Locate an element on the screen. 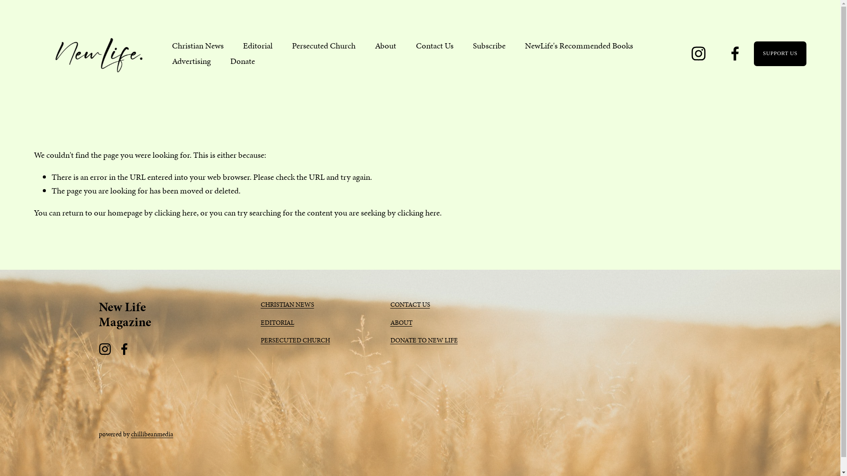 The width and height of the screenshot is (847, 476). clicking here is located at coordinates (176, 212).